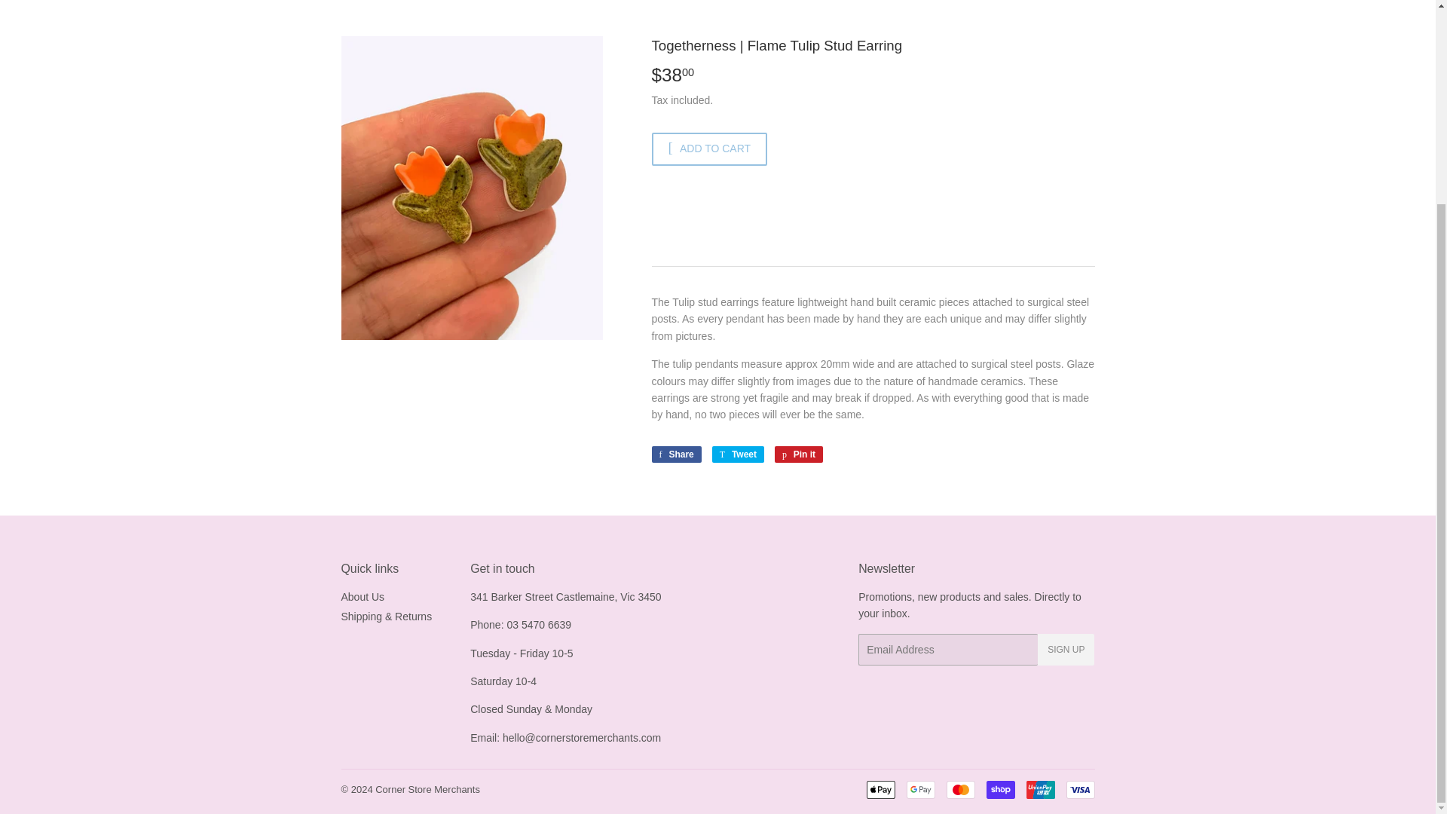 The width and height of the screenshot is (1447, 814). I want to click on Google Pay, so click(675, 454).